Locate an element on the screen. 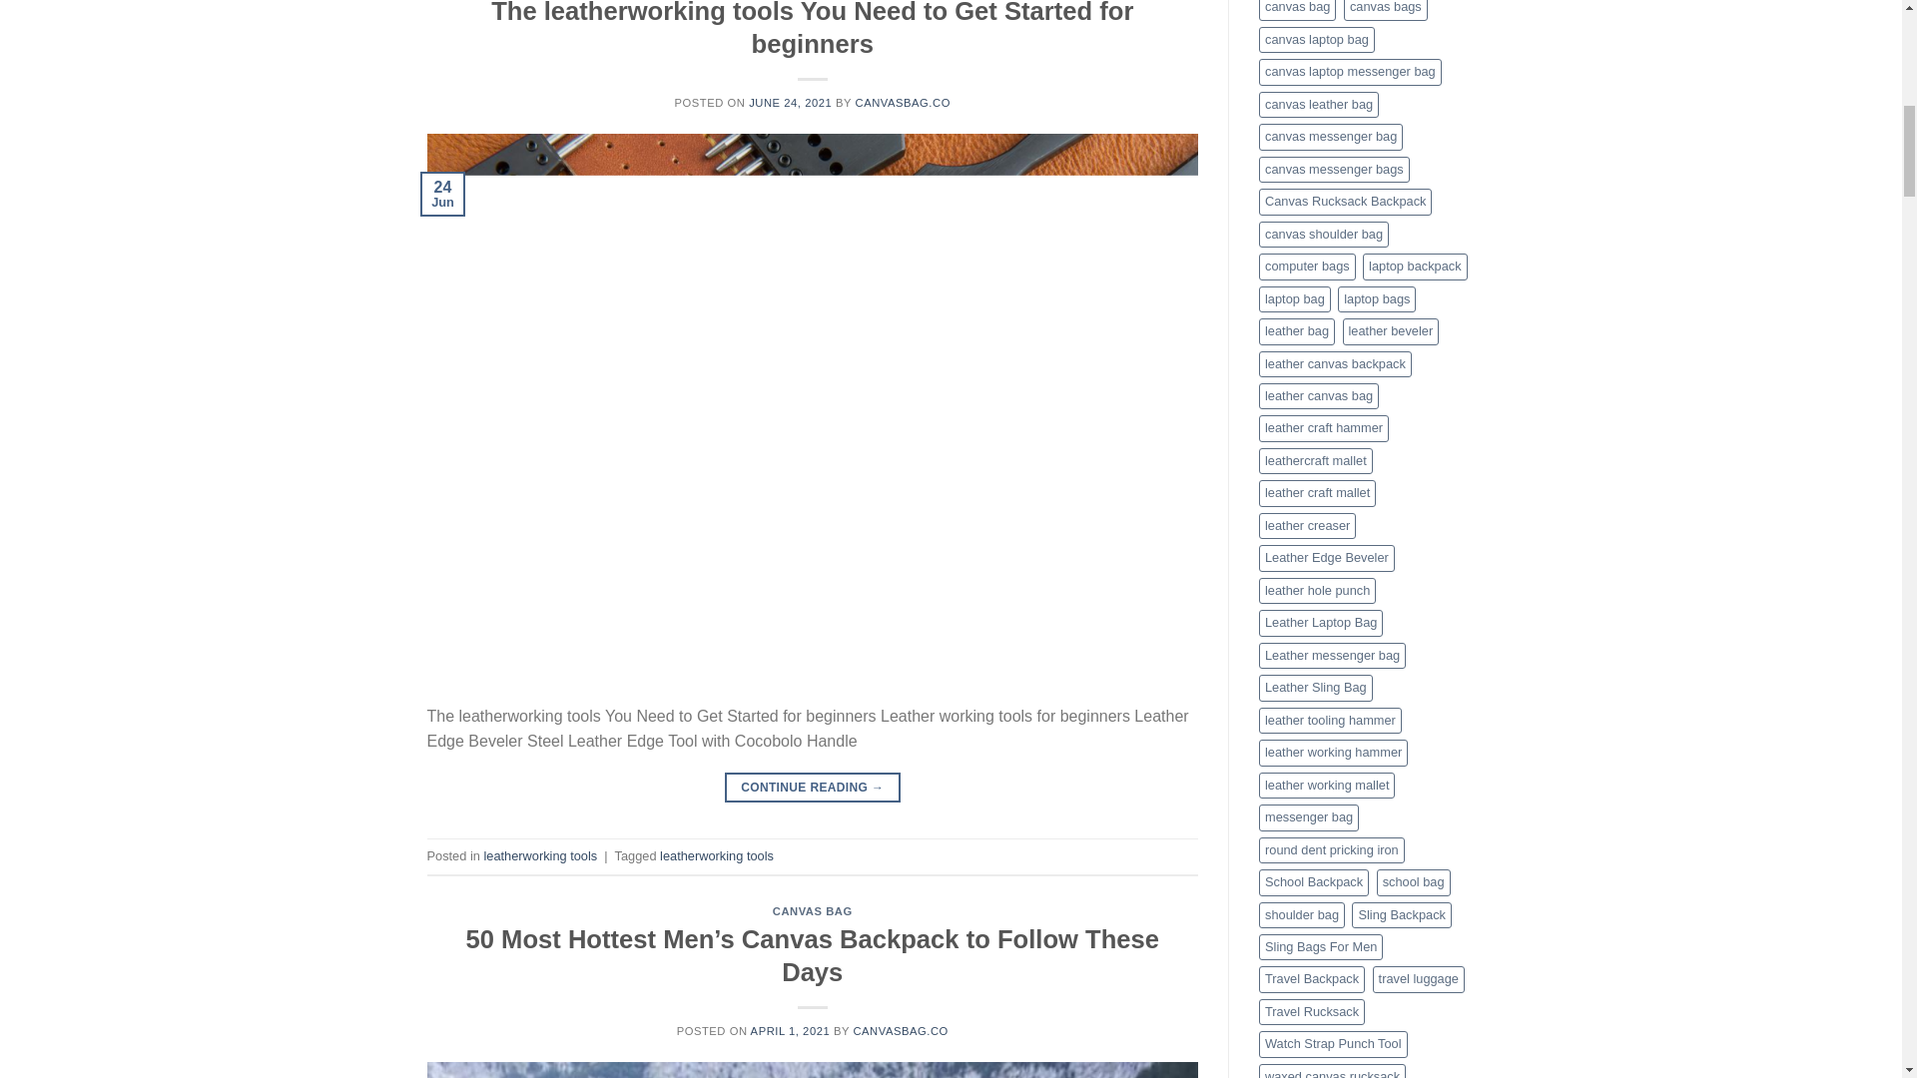 Image resolution: width=1917 pixels, height=1078 pixels. JUNE 24, 2021 is located at coordinates (791, 103).